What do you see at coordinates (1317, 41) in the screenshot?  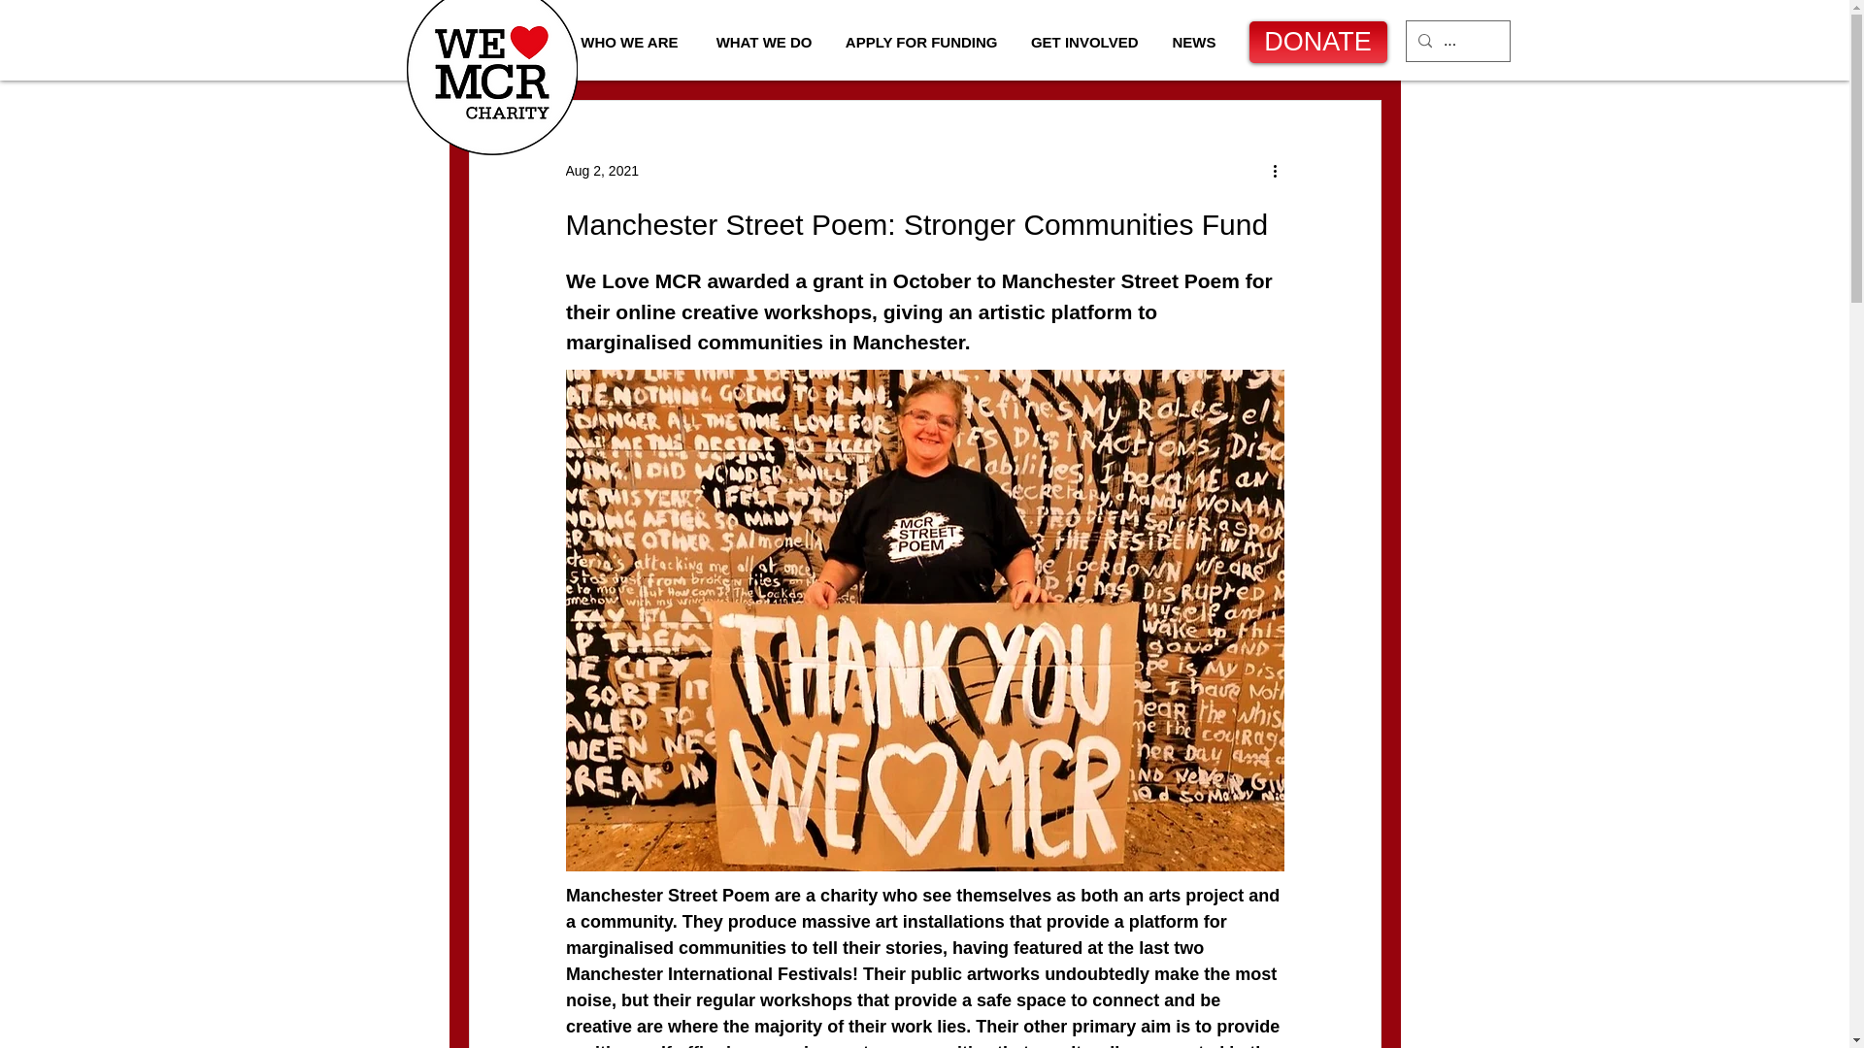 I see `DONATE` at bounding box center [1317, 41].